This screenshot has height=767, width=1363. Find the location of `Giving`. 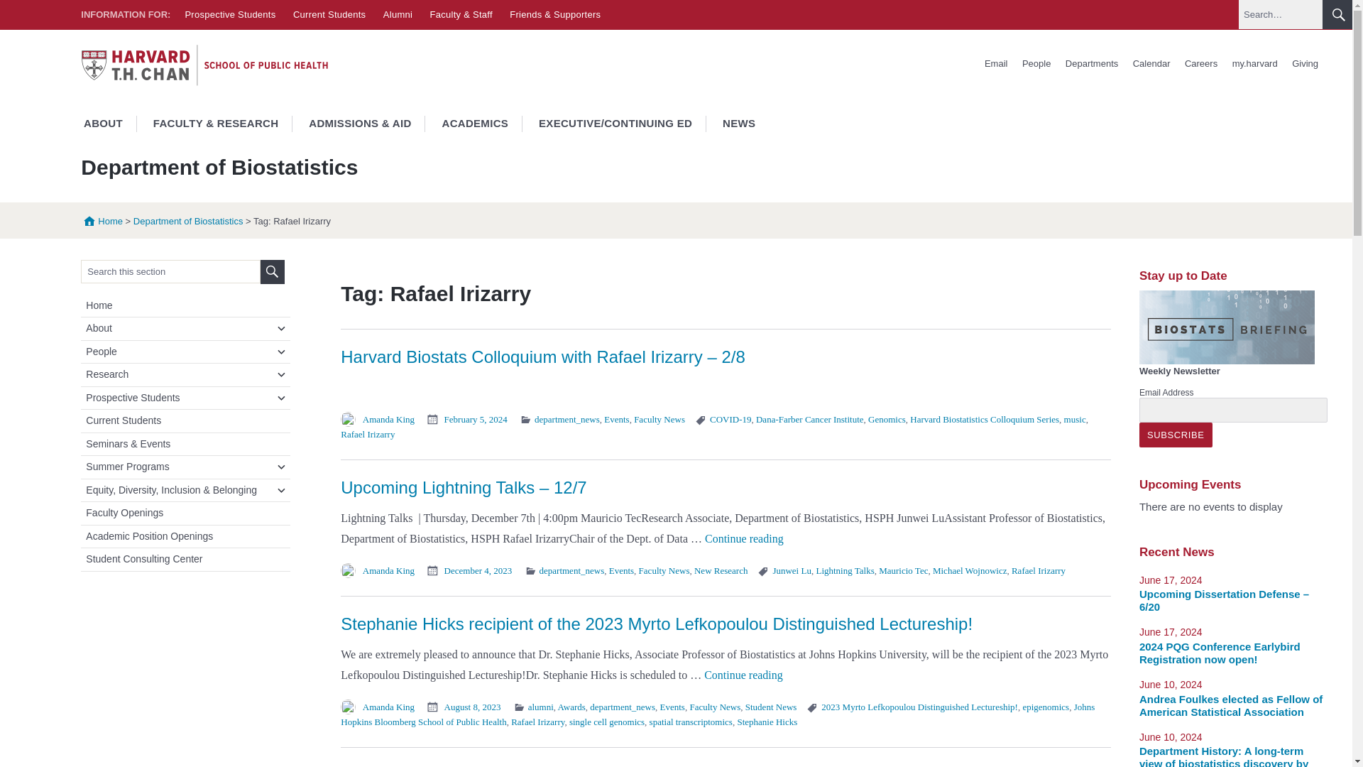

Giving is located at coordinates (1305, 64).